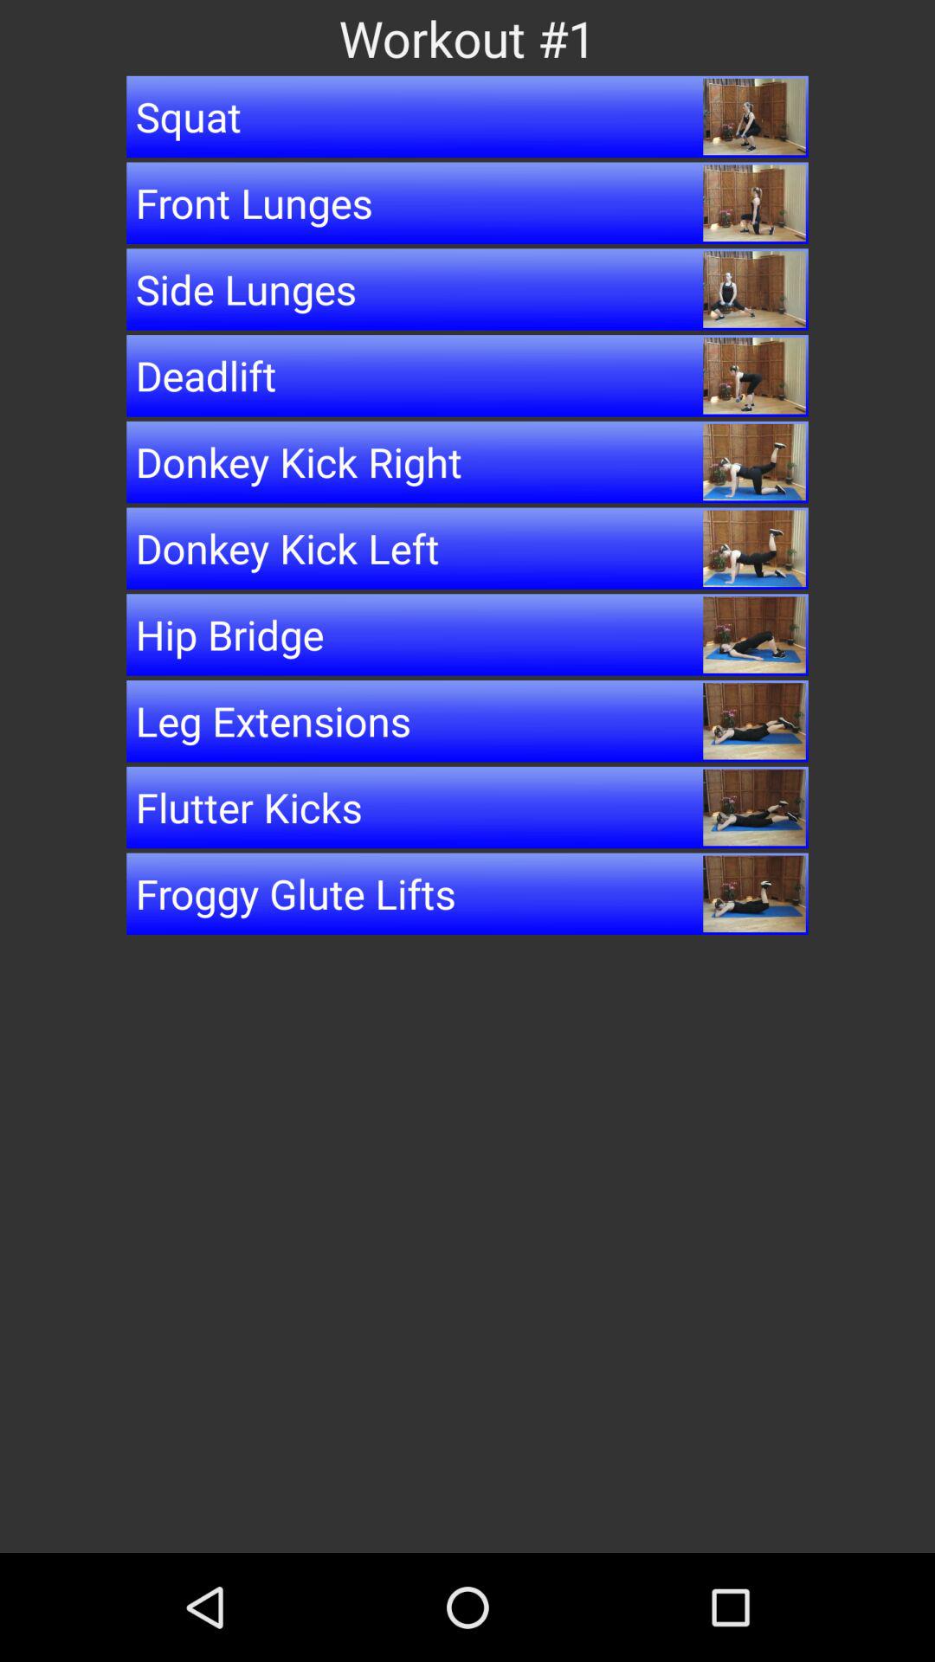 This screenshot has height=1662, width=935. What do you see at coordinates (467, 721) in the screenshot?
I see `swipe to the leg extensions item` at bounding box center [467, 721].